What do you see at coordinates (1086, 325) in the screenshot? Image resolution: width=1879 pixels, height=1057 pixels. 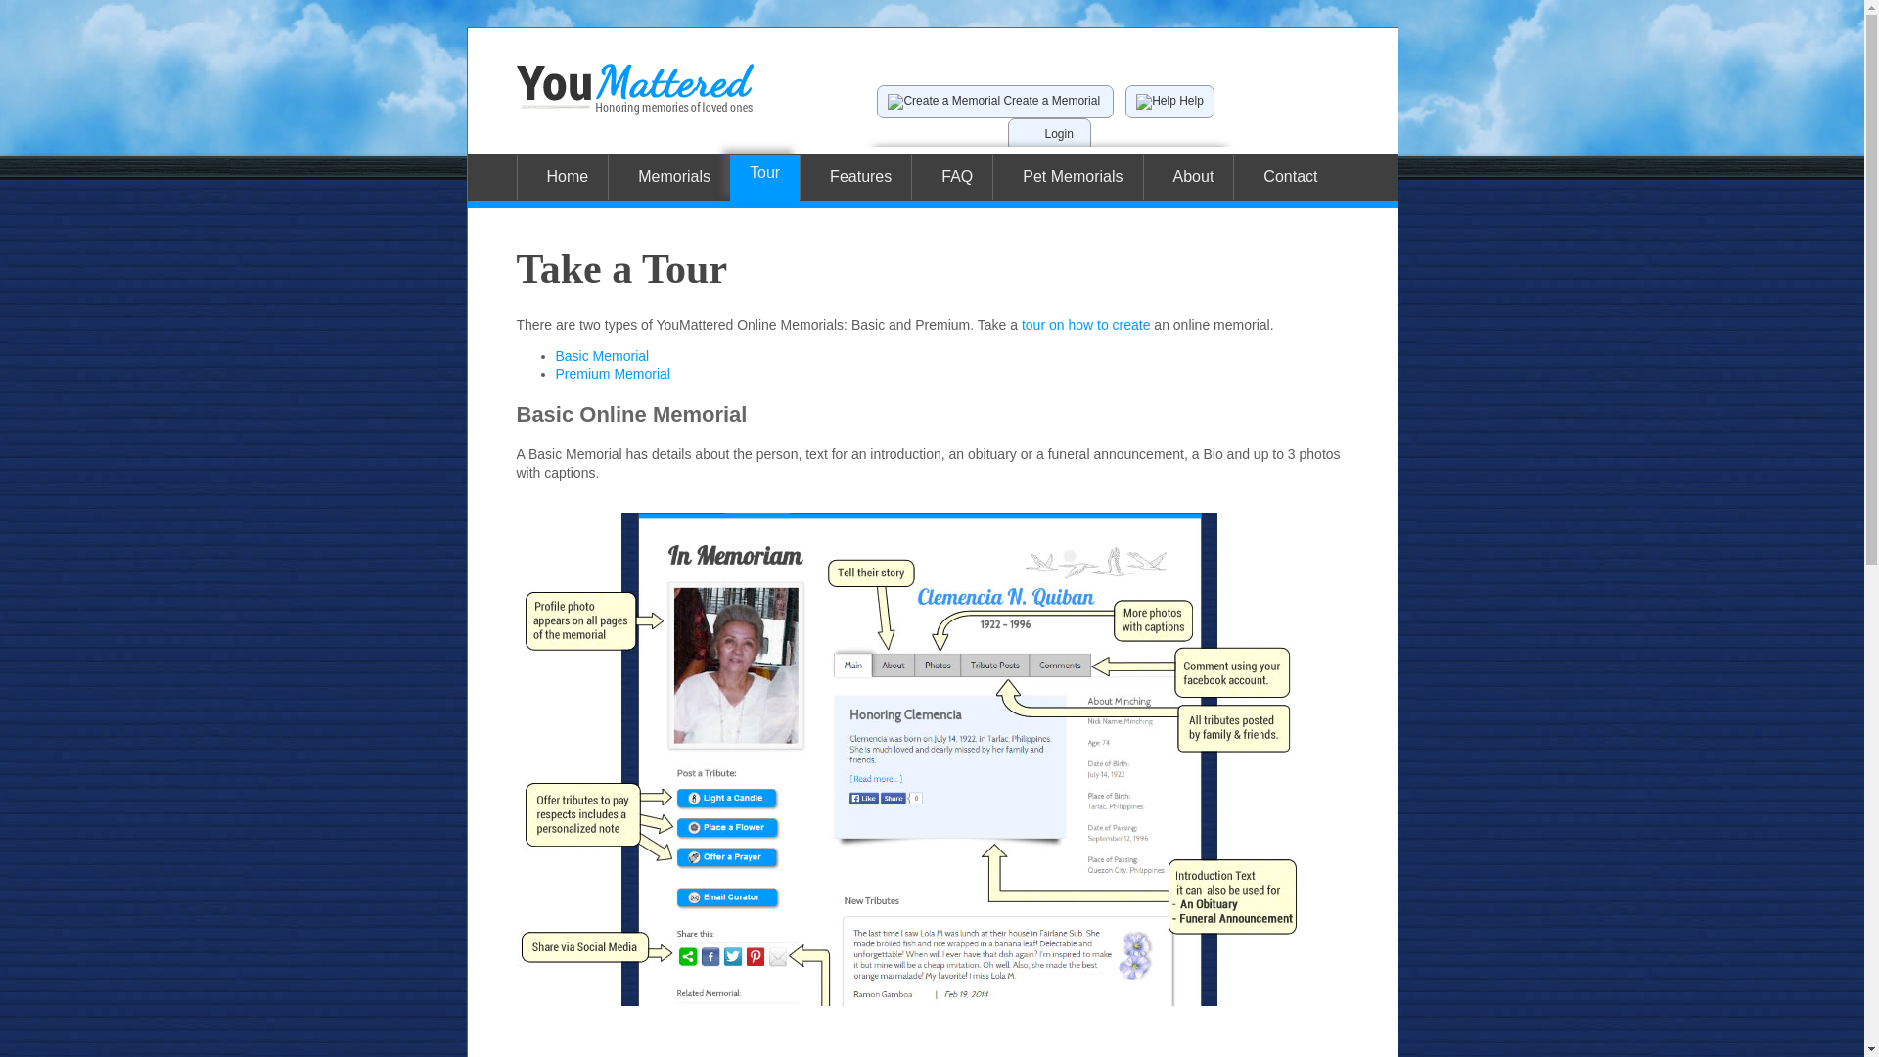 I see `tour on how to create` at bounding box center [1086, 325].